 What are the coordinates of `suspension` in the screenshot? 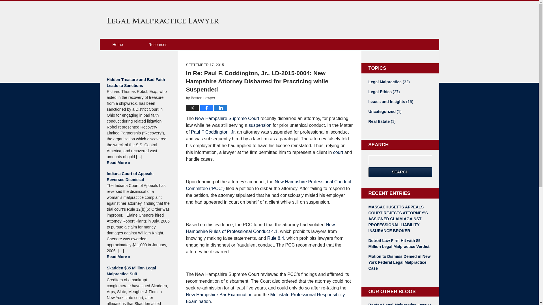 It's located at (260, 125).